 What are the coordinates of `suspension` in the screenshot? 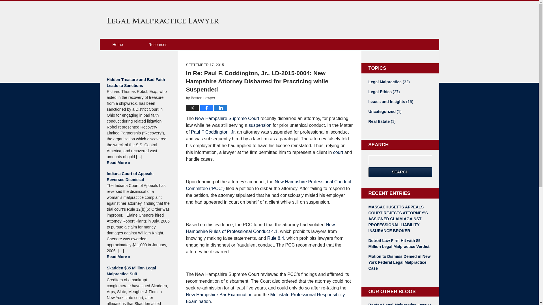 It's located at (260, 125).